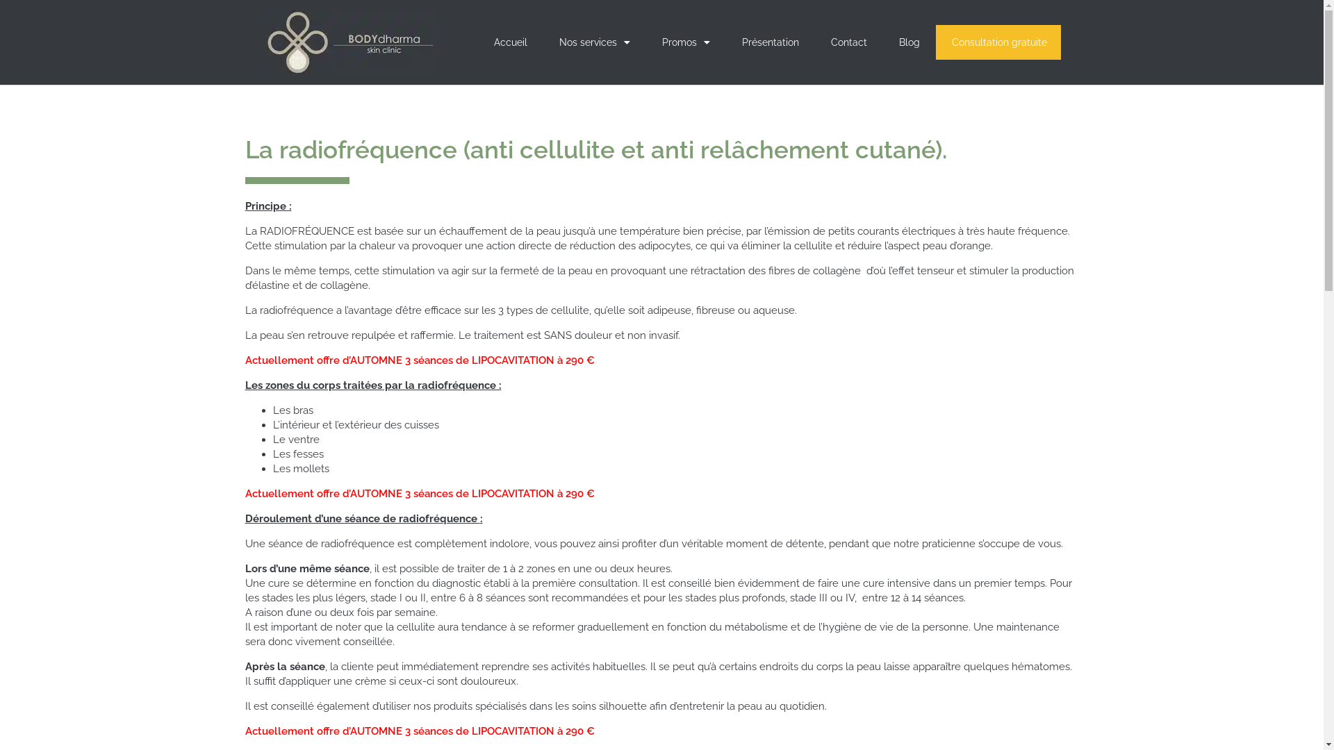  Describe the element at coordinates (511, 42) in the screenshot. I see `Accueil` at that location.